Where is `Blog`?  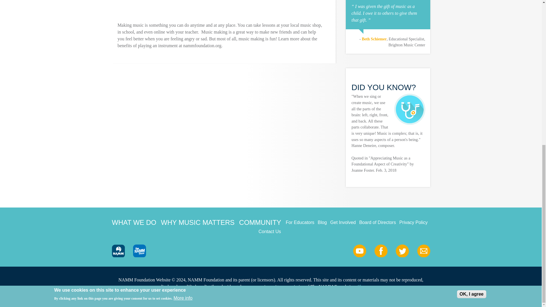 Blog is located at coordinates (322, 222).